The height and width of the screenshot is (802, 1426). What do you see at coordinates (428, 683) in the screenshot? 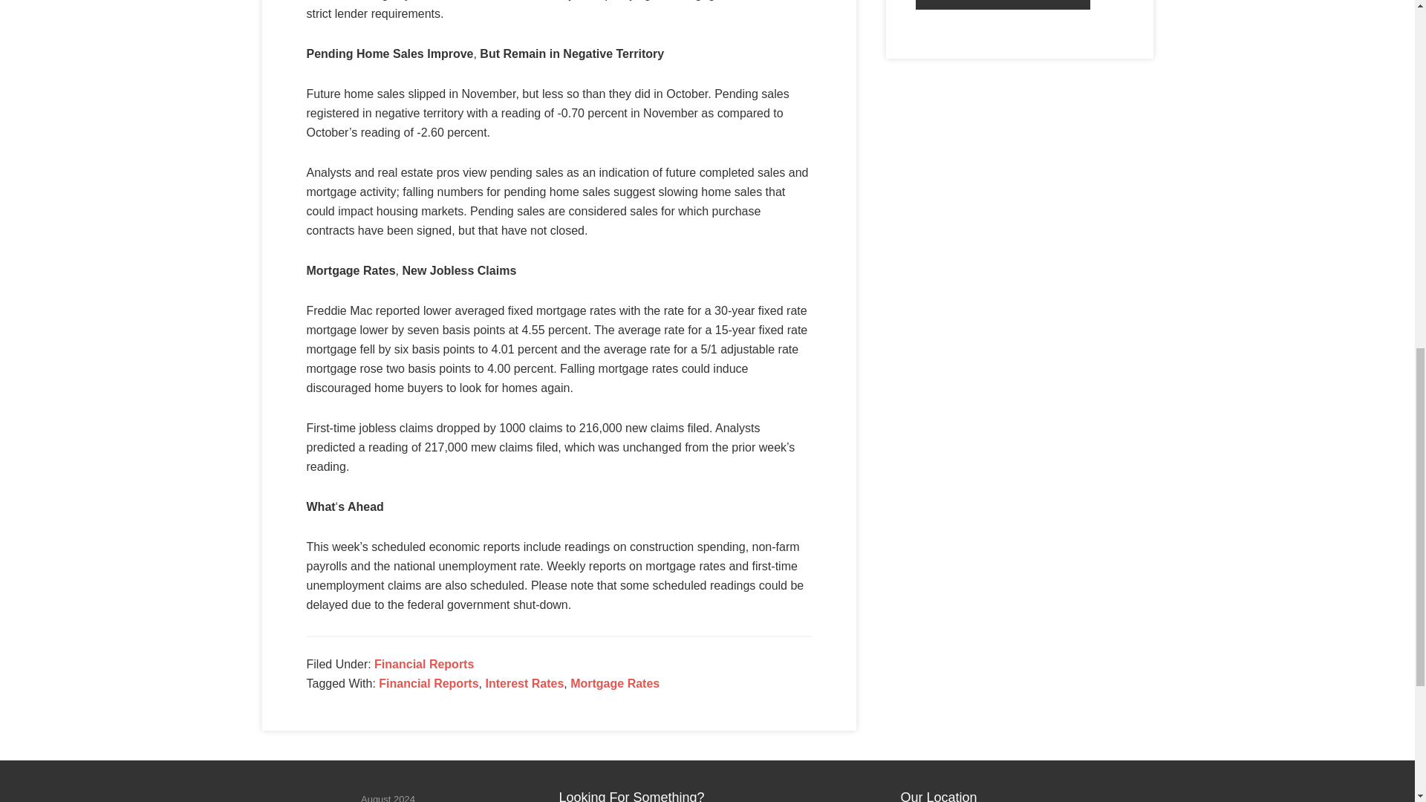
I see `Financial Reports` at bounding box center [428, 683].